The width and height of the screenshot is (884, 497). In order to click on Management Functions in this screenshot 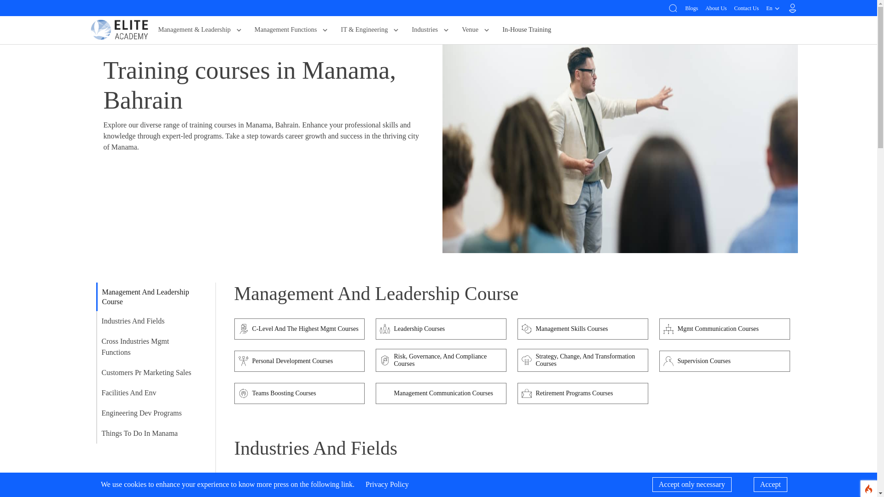, I will do `click(292, 29)`.